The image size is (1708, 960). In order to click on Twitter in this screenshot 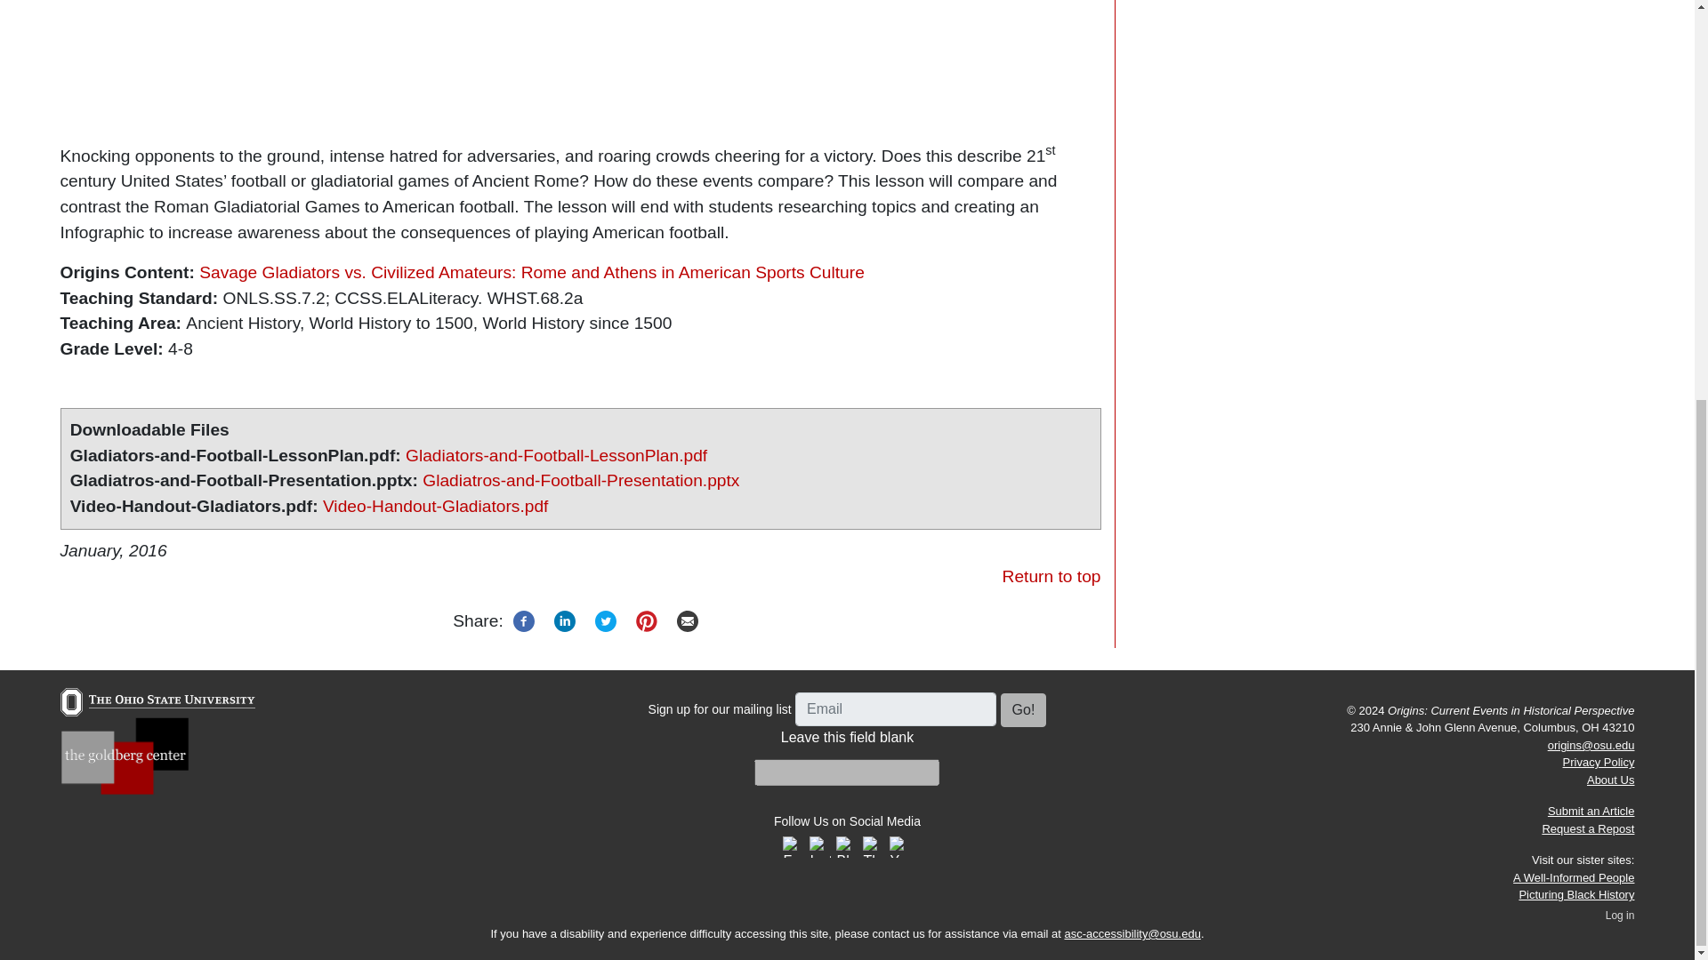, I will do `click(606, 620)`.